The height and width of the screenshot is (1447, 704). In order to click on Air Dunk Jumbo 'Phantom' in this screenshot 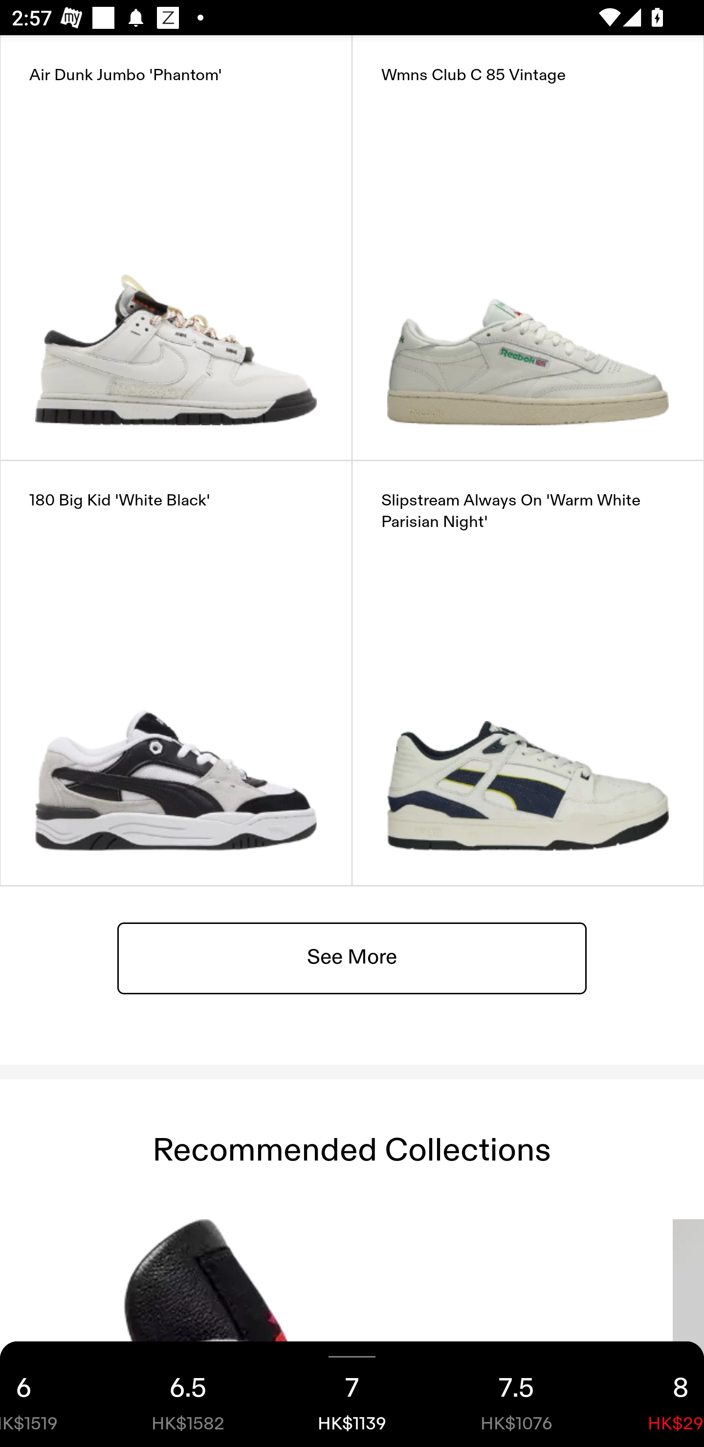, I will do `click(176, 247)`.